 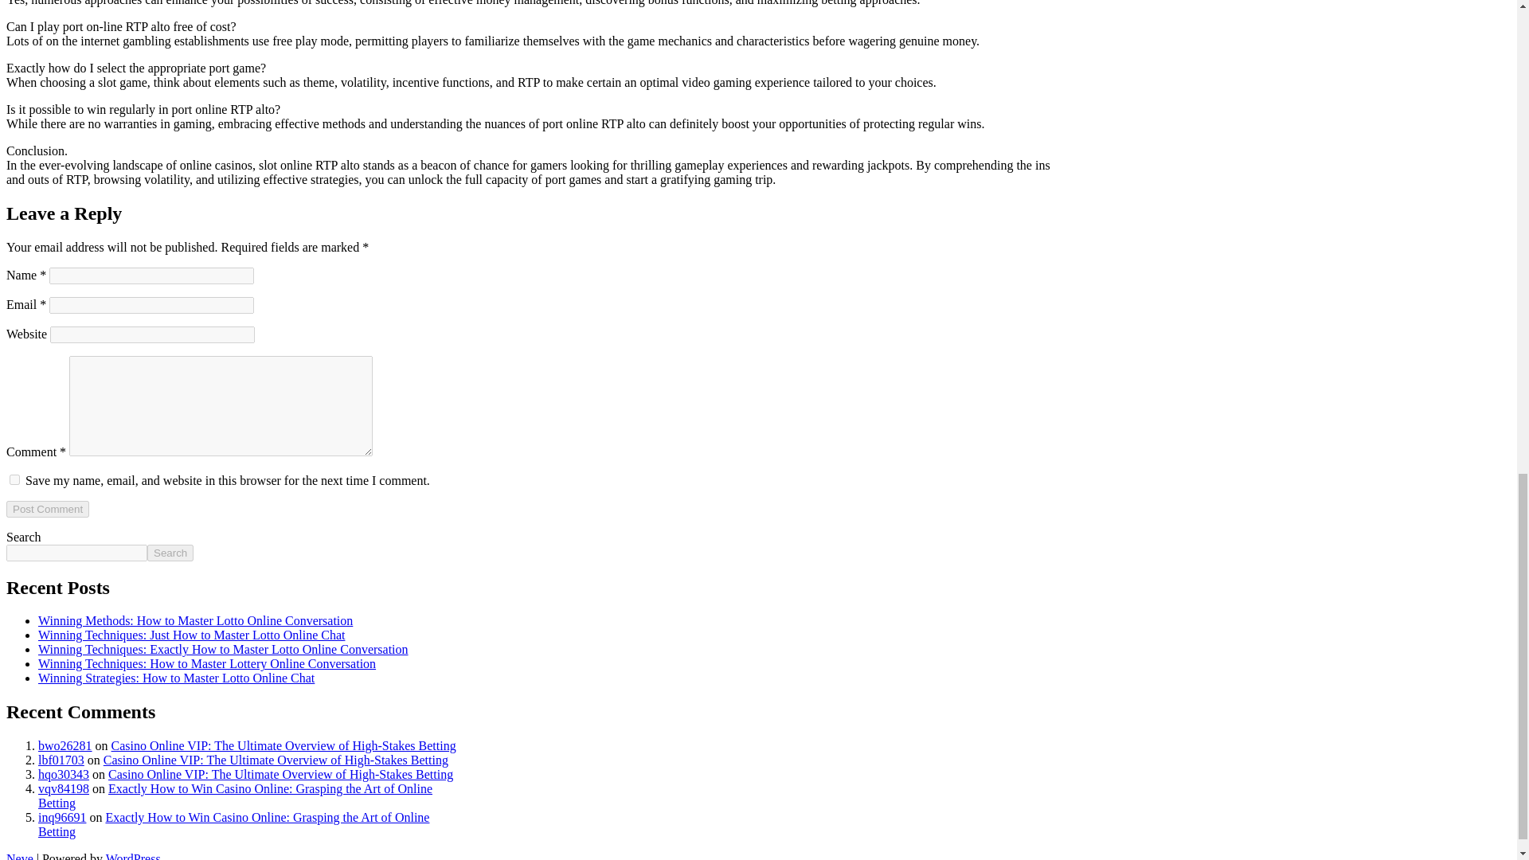 What do you see at coordinates (170, 553) in the screenshot?
I see `Search` at bounding box center [170, 553].